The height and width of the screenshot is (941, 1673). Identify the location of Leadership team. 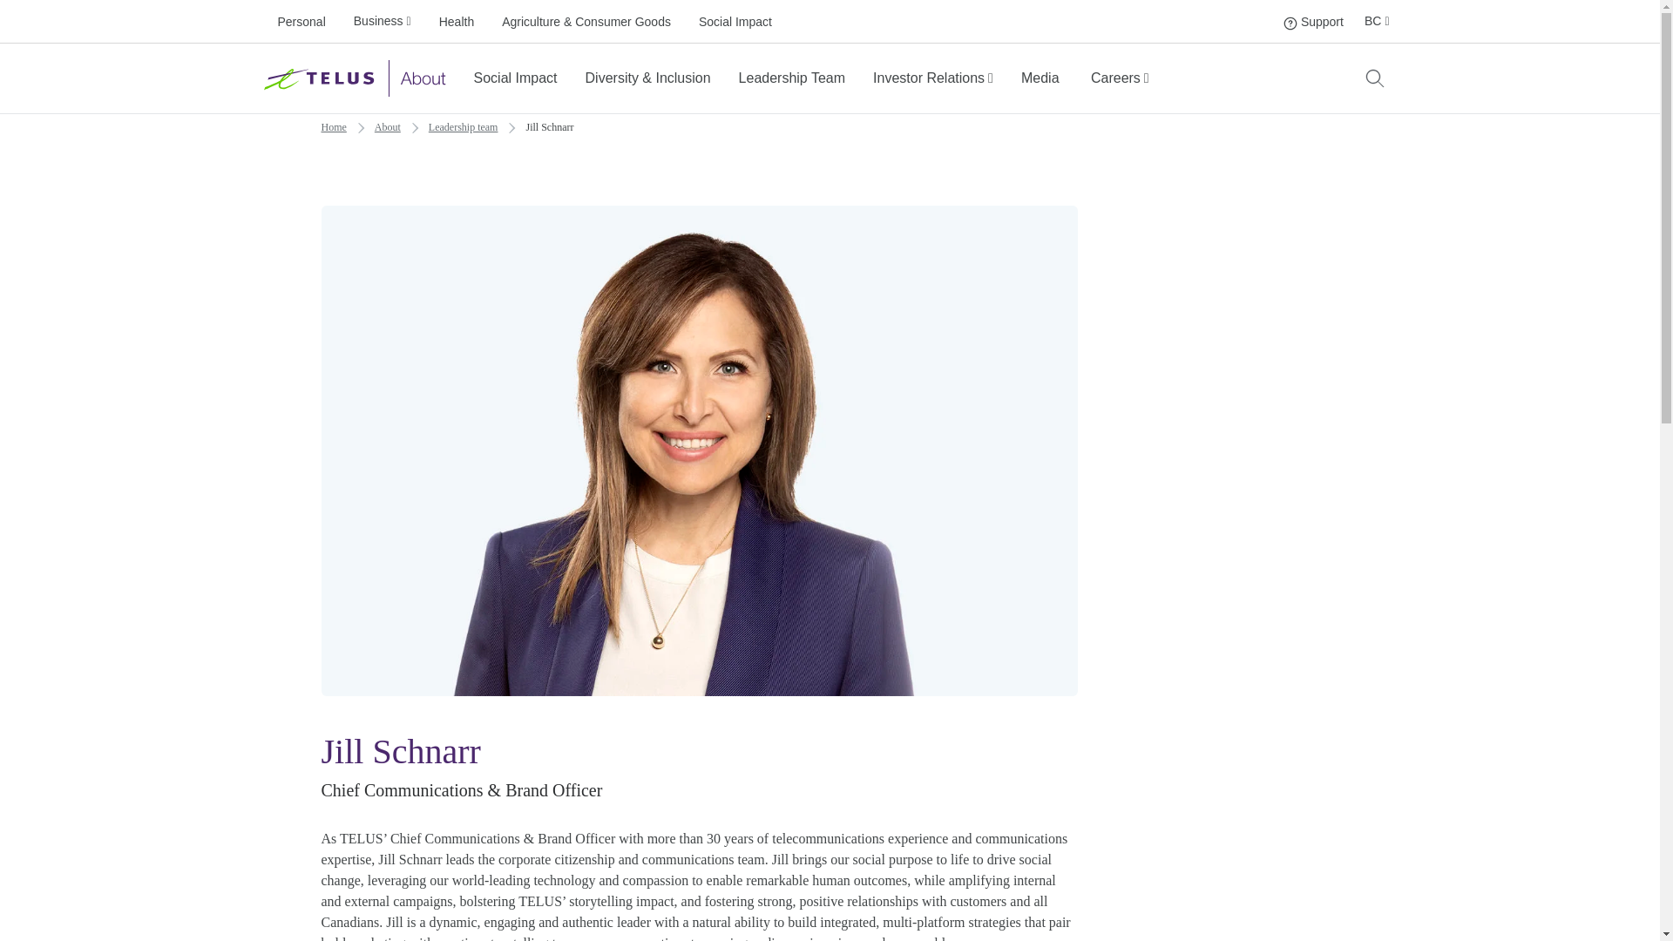
(933, 78).